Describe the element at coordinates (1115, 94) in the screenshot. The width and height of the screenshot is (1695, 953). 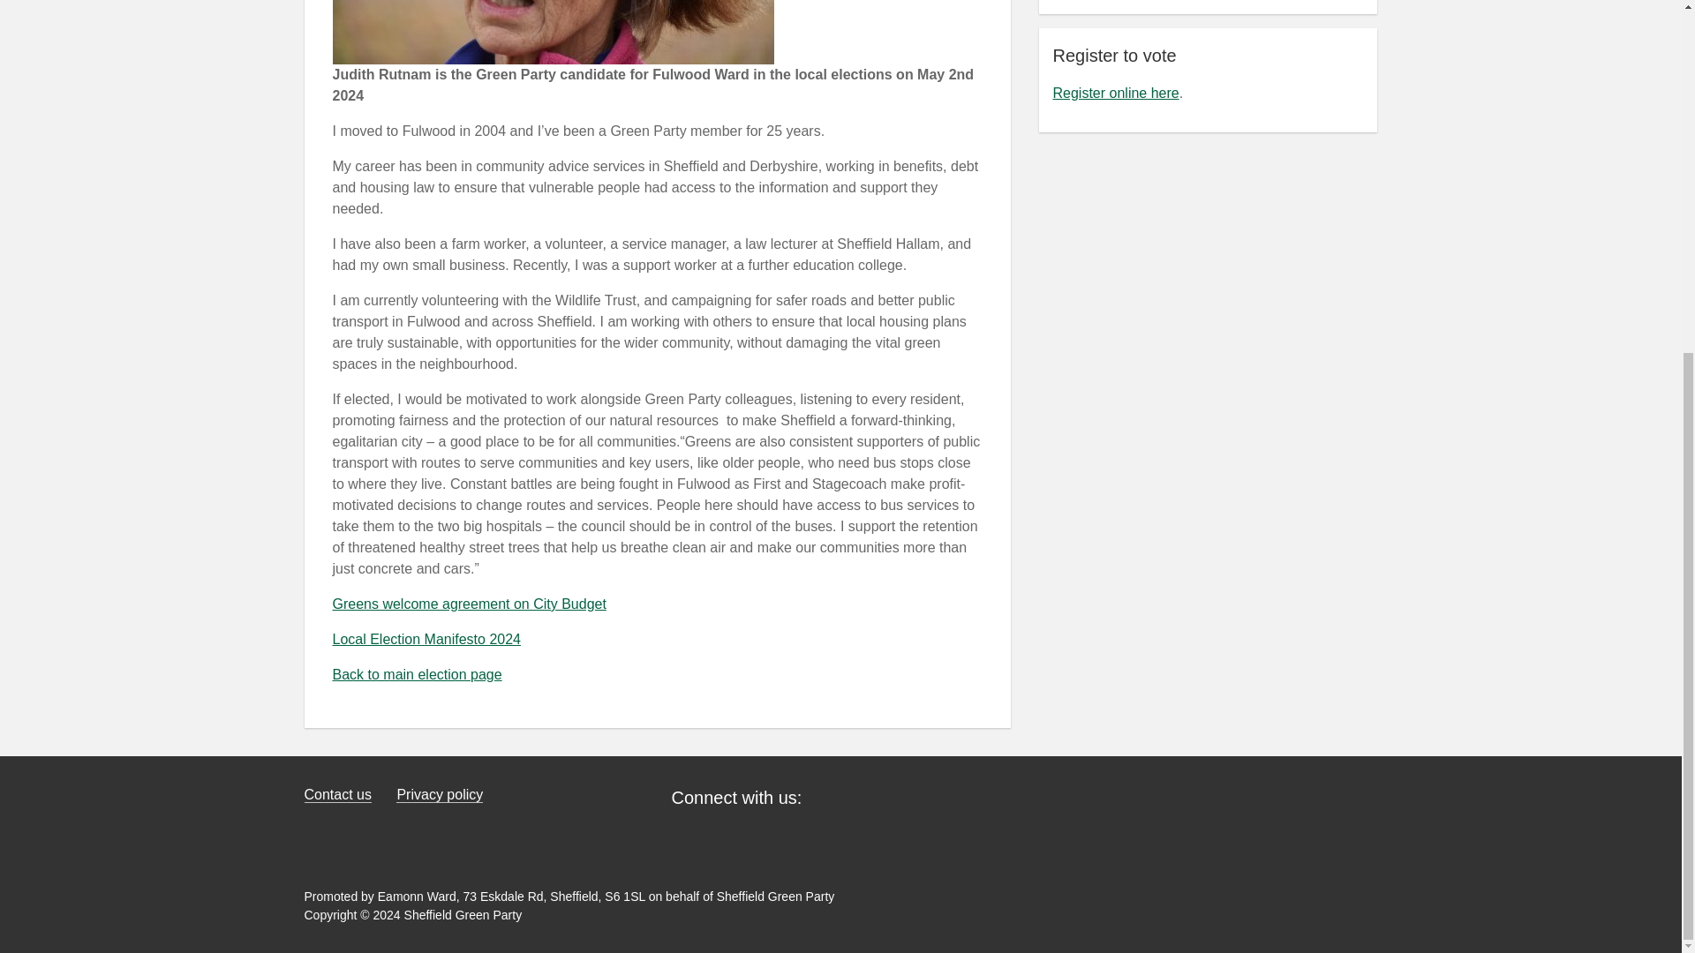
I see `Register online here` at that location.